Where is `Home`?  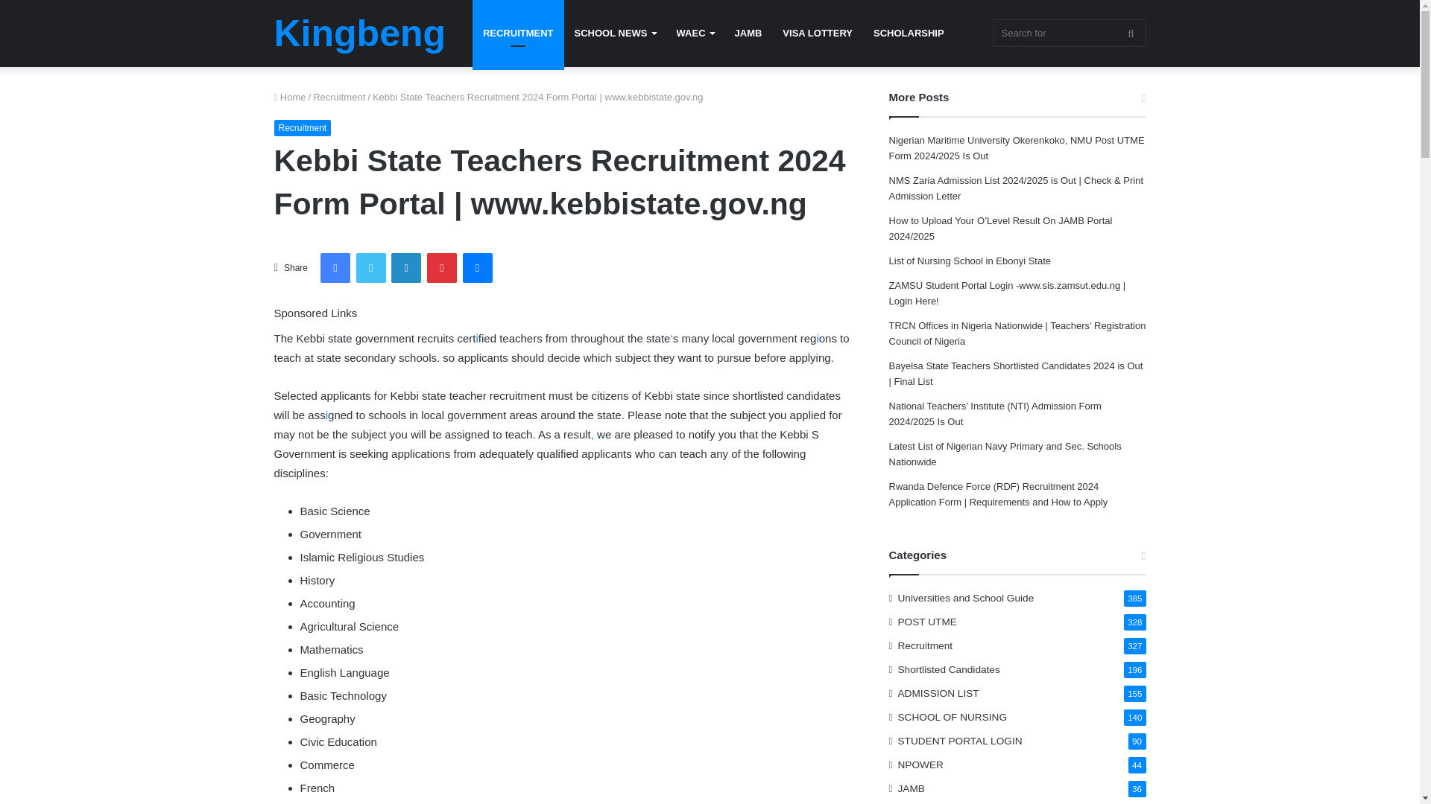 Home is located at coordinates (290, 97).